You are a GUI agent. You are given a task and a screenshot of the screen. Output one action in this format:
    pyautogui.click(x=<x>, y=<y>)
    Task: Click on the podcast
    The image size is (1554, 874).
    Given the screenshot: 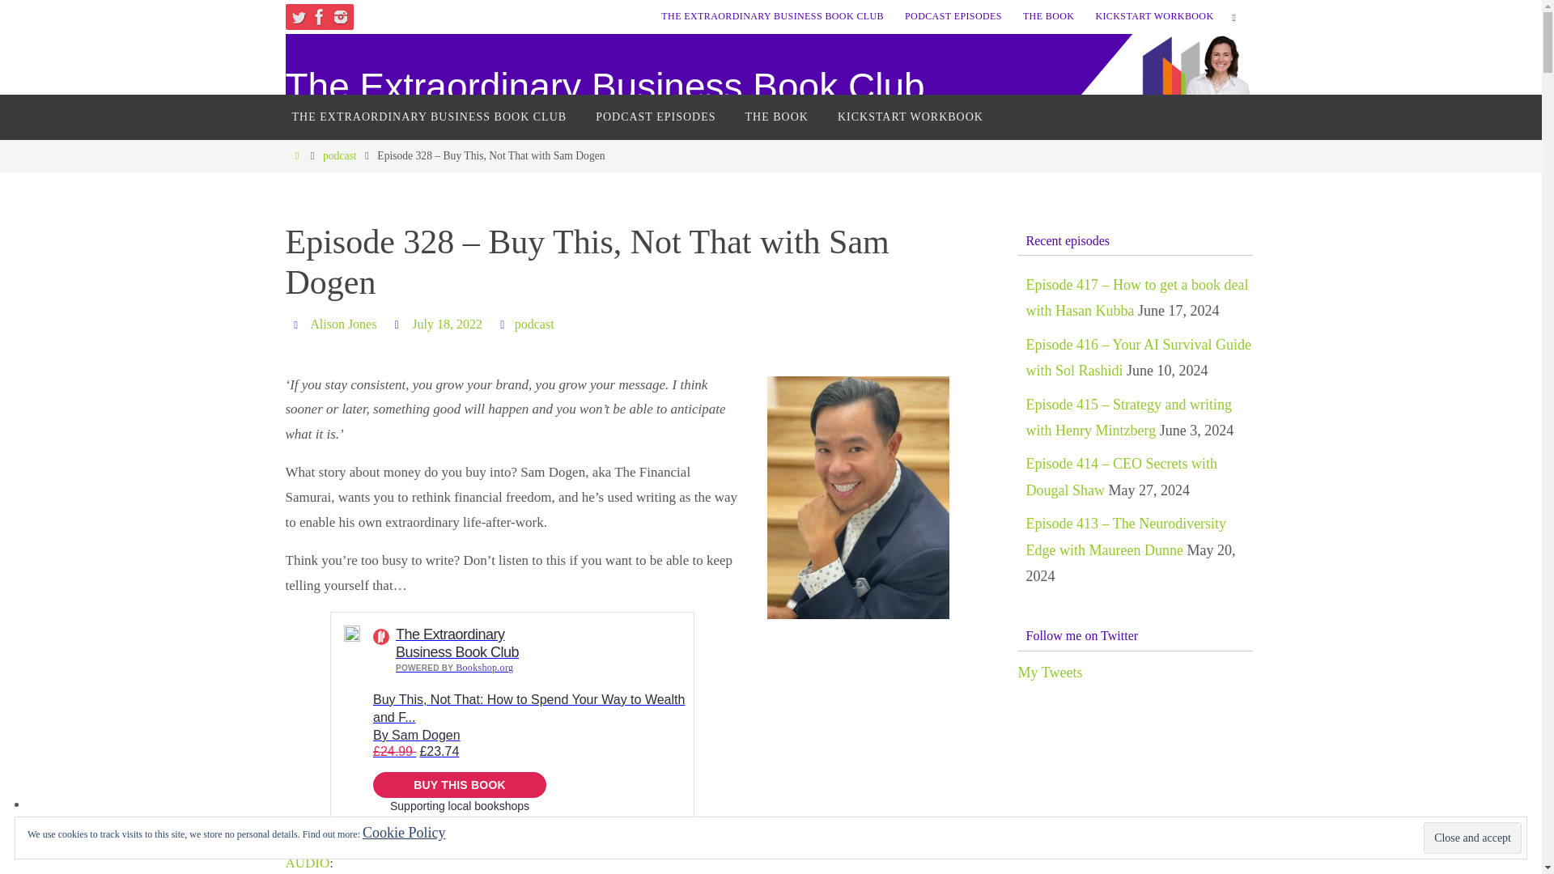 What is the action you would take?
    pyautogui.click(x=340, y=155)
    